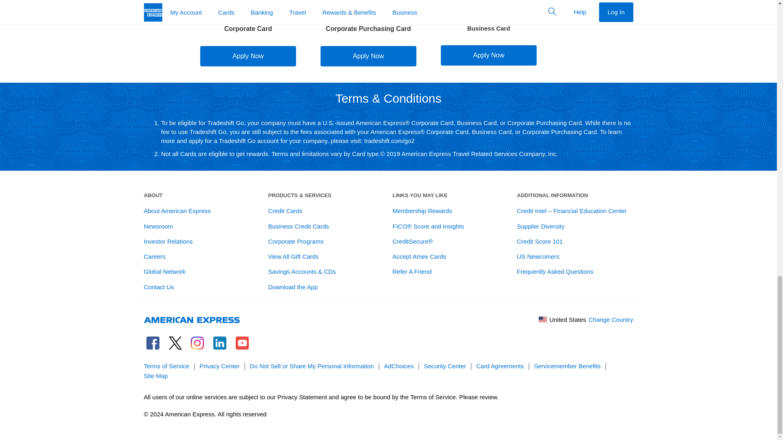 The width and height of the screenshot is (783, 440). I want to click on Investor Relations, so click(168, 241).